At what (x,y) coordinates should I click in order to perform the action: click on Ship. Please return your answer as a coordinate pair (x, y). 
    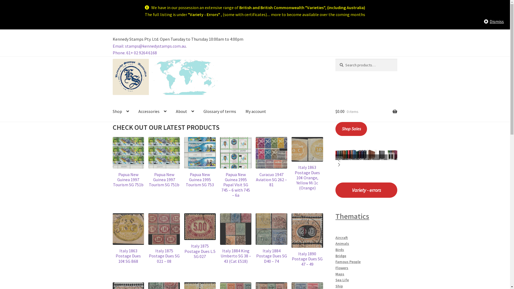
    Looking at the image, I should click on (339, 286).